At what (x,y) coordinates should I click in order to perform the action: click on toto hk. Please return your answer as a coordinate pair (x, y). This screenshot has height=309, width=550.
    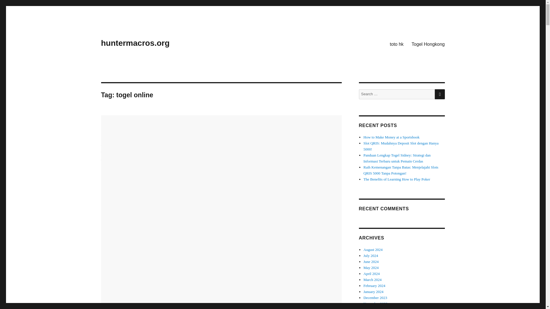
    Looking at the image, I should click on (396, 44).